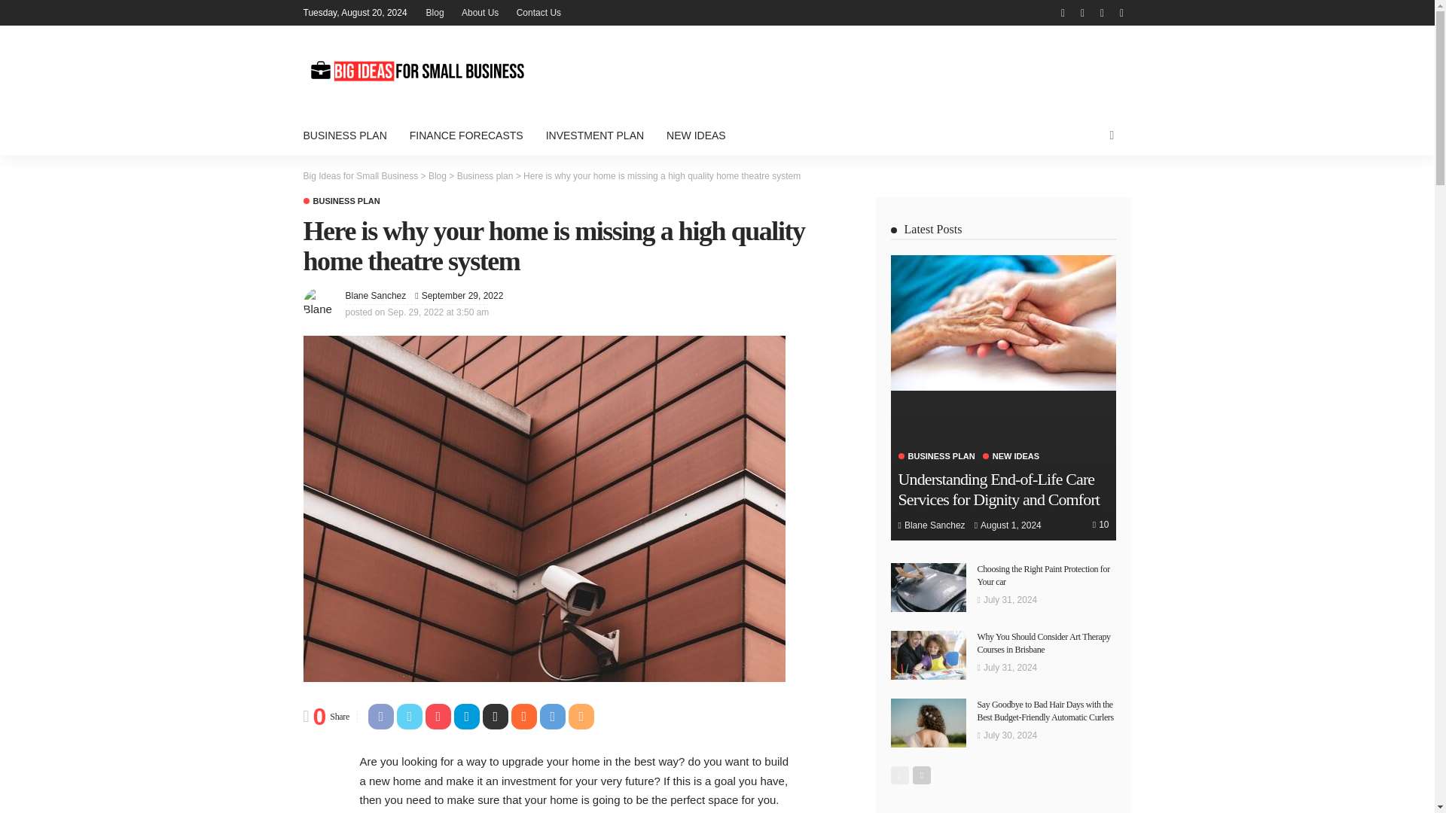 The width and height of the screenshot is (1446, 813). Describe the element at coordinates (360, 175) in the screenshot. I see `Big Ideas for Small Business` at that location.